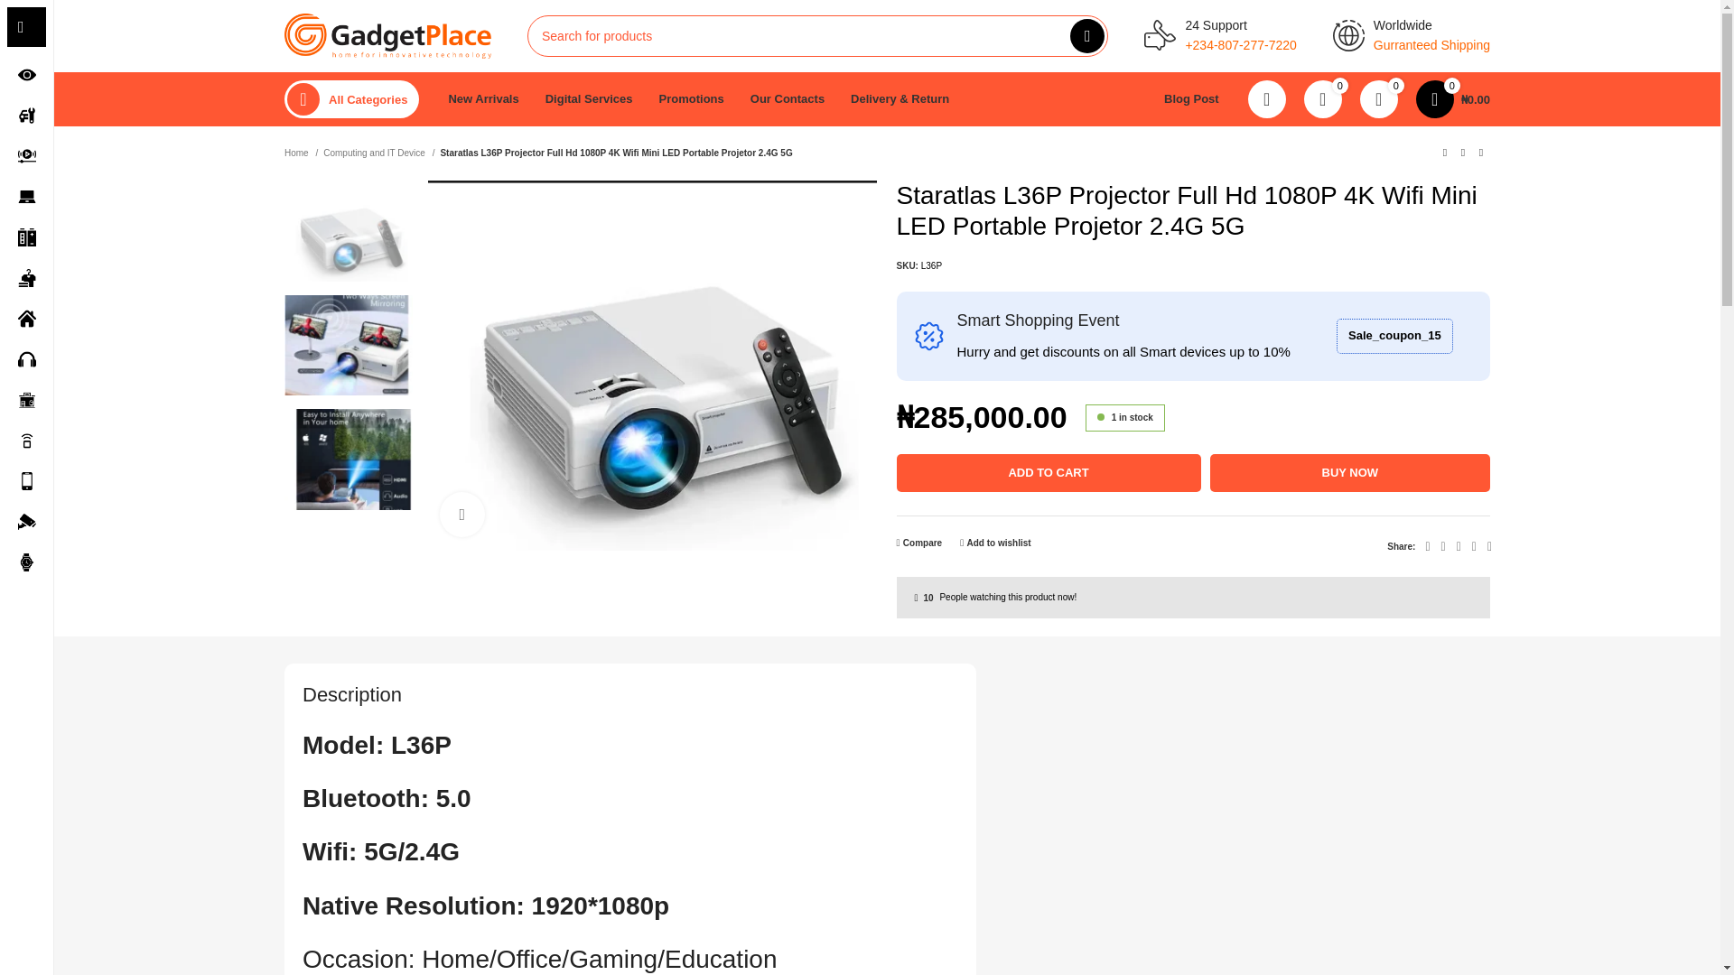  Describe the element at coordinates (652, 365) in the screenshot. I see `4k wifi` at that location.